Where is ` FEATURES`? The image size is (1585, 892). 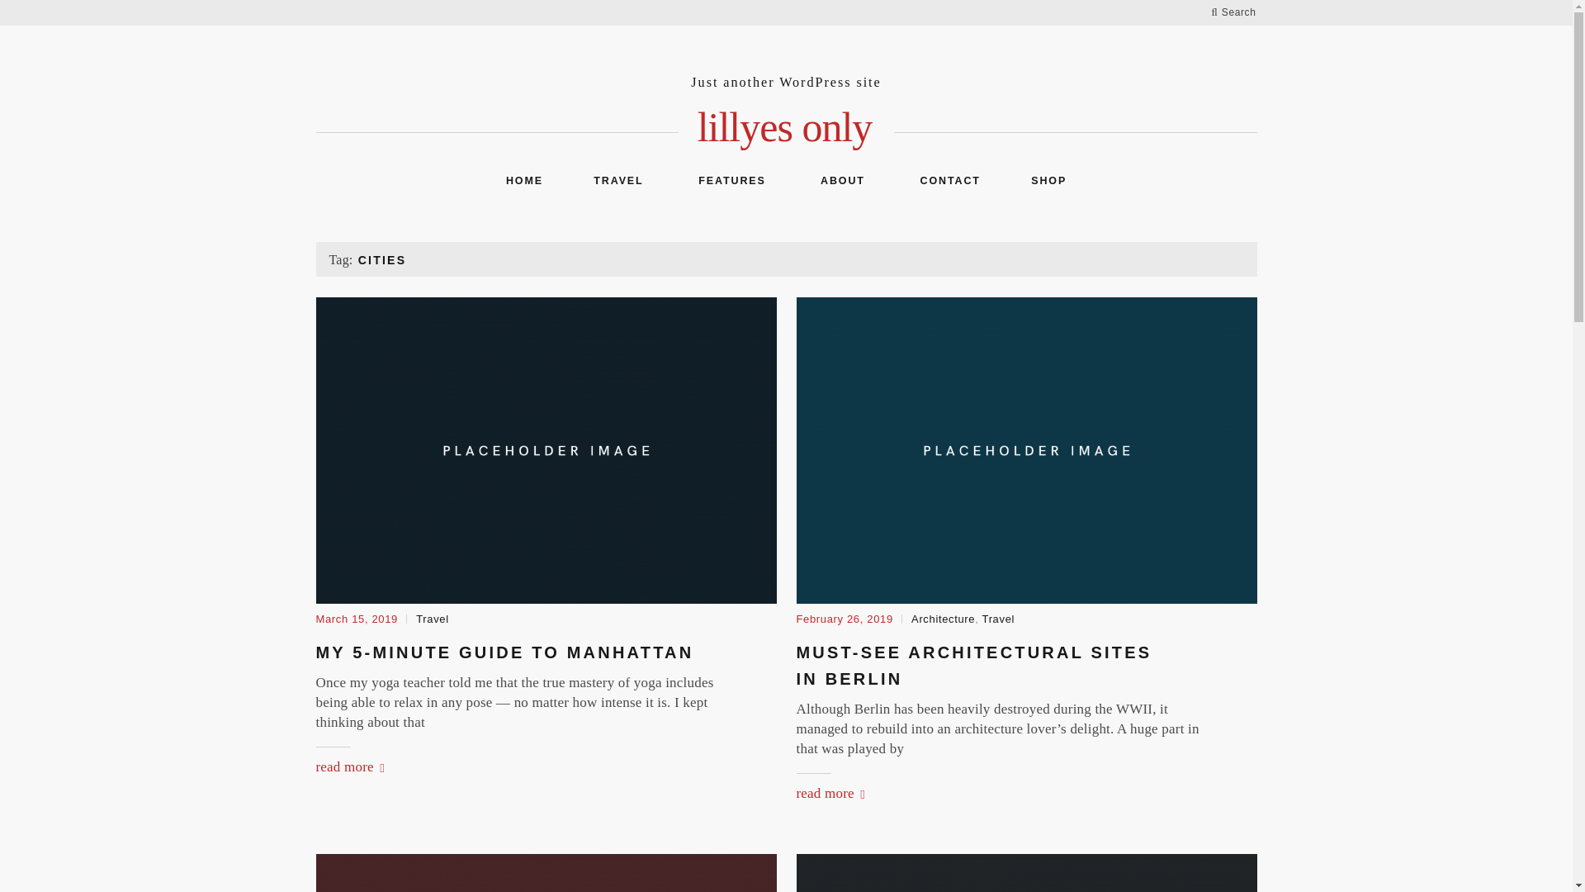  FEATURES is located at coordinates (730, 181).